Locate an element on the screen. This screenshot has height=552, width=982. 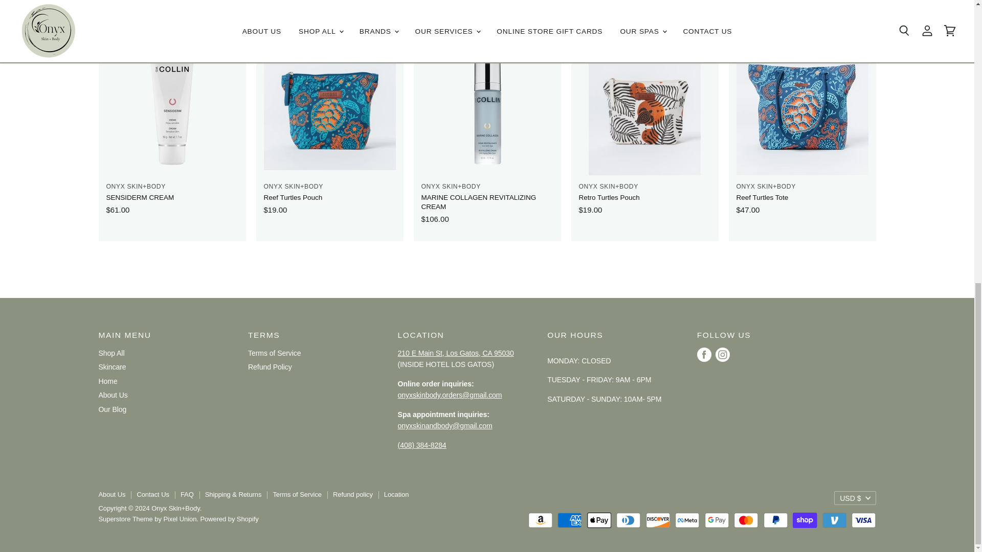
tel:4083848284 is located at coordinates (422, 445).